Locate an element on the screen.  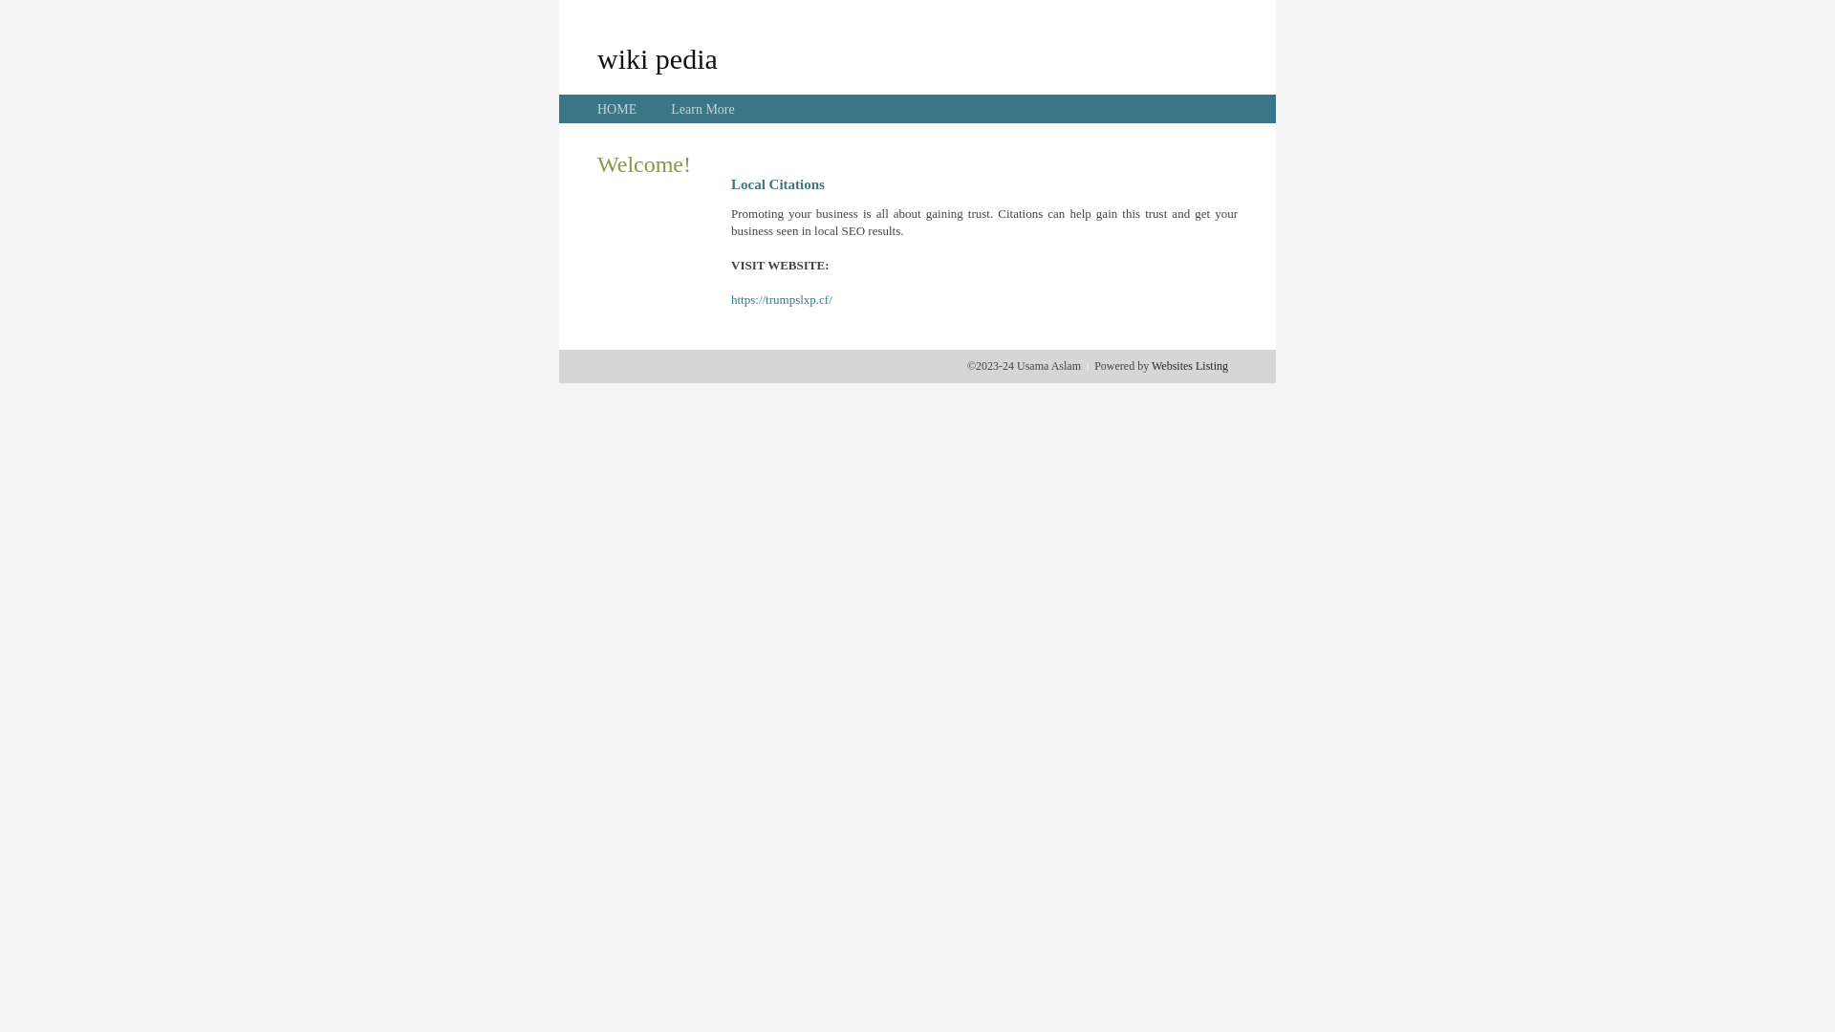
Learn More is located at coordinates (702, 109).